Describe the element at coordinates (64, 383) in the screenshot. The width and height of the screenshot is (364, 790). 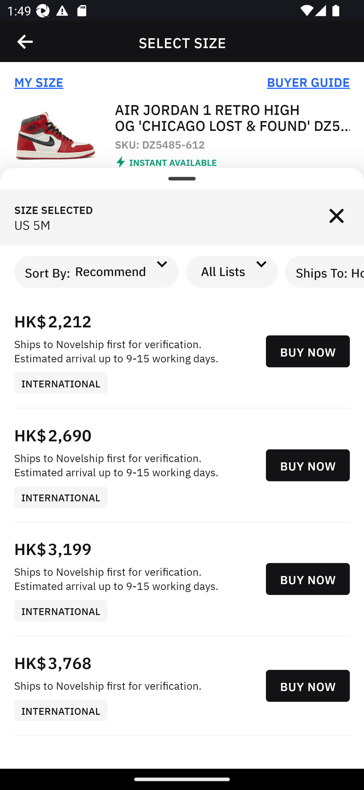
I see `INTERNATIONAL` at that location.